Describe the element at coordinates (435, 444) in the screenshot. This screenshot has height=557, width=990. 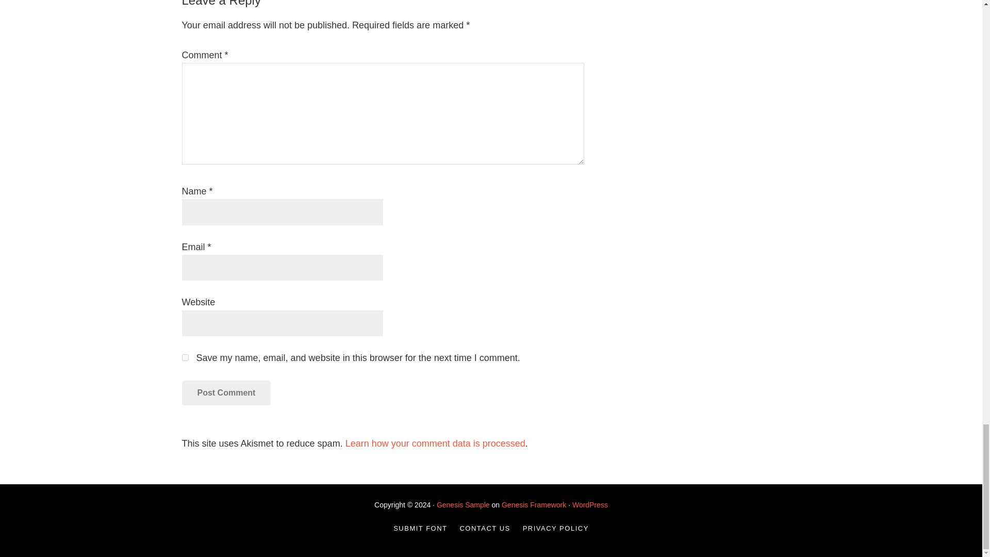
I see `Learn how your comment data is processed` at that location.